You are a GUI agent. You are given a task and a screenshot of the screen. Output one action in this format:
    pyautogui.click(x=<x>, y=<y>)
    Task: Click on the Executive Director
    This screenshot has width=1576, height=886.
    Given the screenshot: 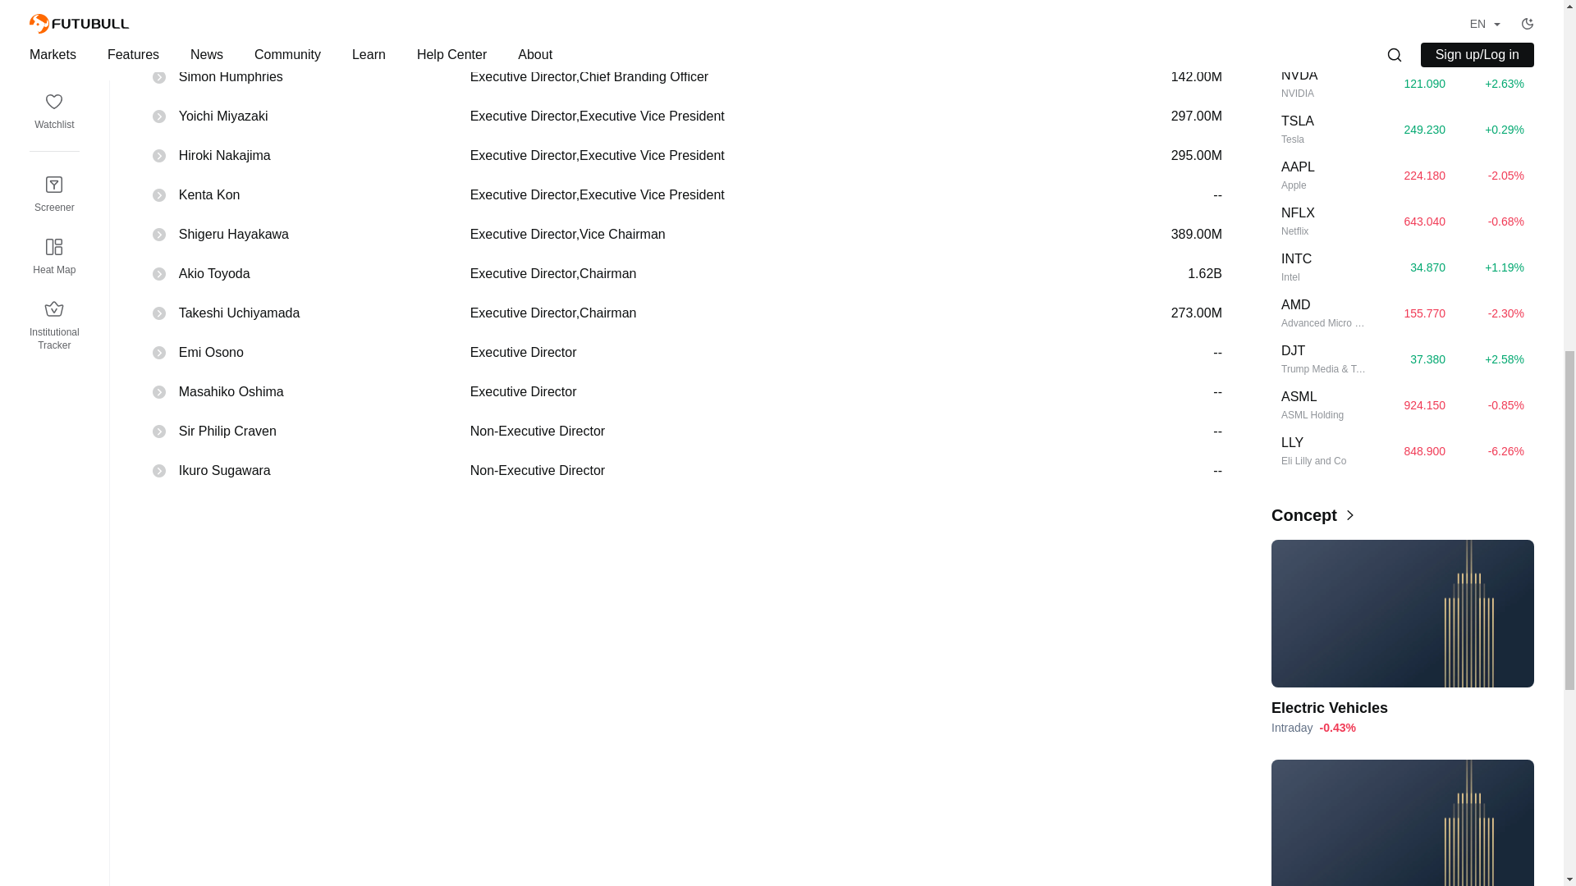 What is the action you would take?
    pyautogui.click(x=773, y=353)
    